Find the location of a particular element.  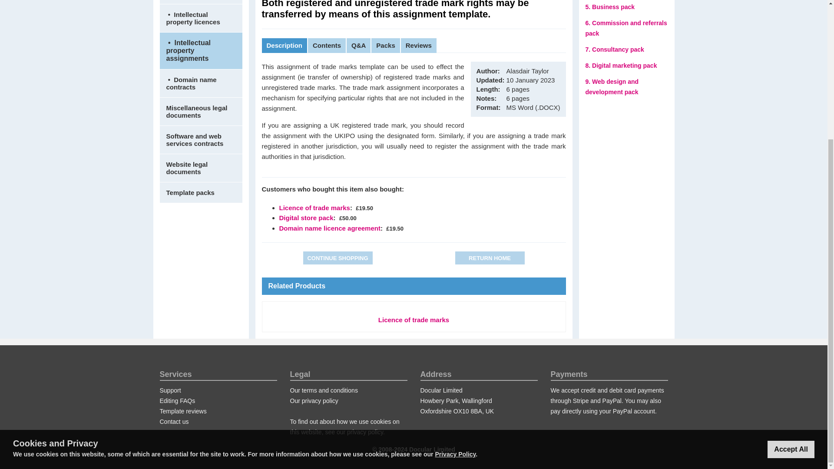

9. Web design and development pack is located at coordinates (612, 87).